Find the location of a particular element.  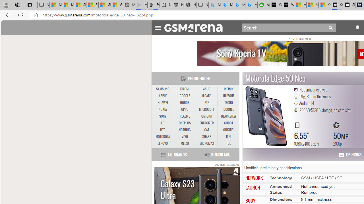

HTC is located at coordinates (163, 130).